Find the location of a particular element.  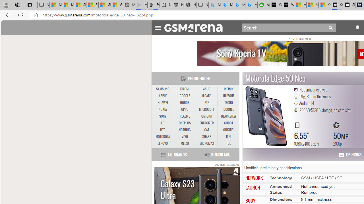

HTC is located at coordinates (163, 130).